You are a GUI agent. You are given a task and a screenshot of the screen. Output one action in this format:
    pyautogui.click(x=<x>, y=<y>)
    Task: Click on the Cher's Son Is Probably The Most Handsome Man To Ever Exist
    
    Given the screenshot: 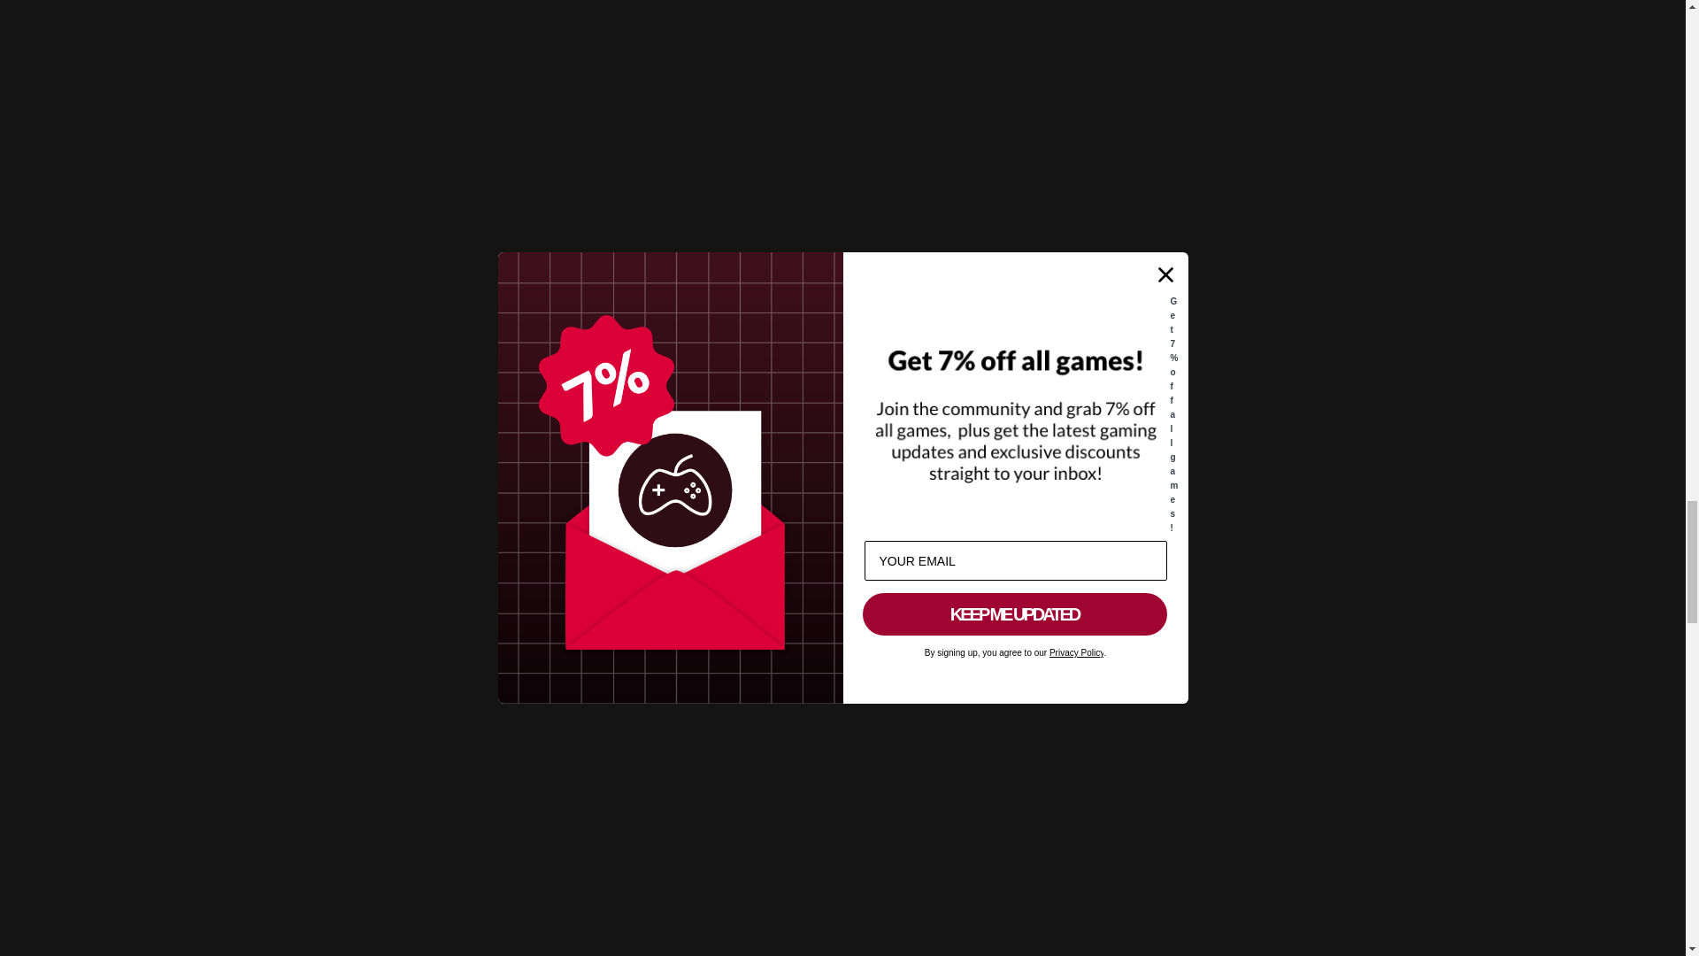 What is the action you would take?
    pyautogui.click(x=705, y=774)
    